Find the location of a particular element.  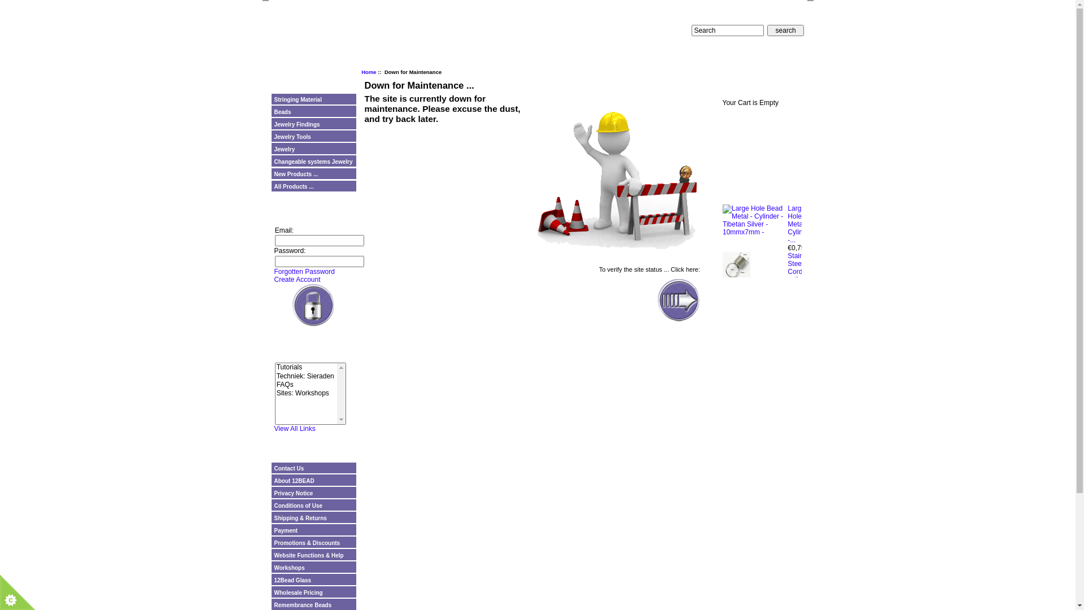

Remembrance Beads is located at coordinates (315, 605).